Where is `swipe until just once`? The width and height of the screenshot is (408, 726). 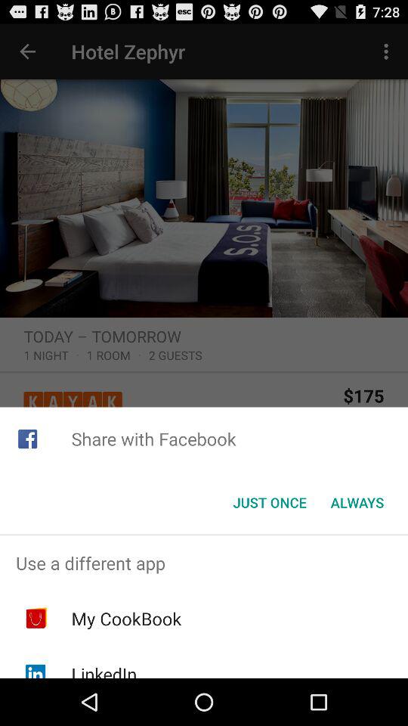 swipe until just once is located at coordinates (269, 502).